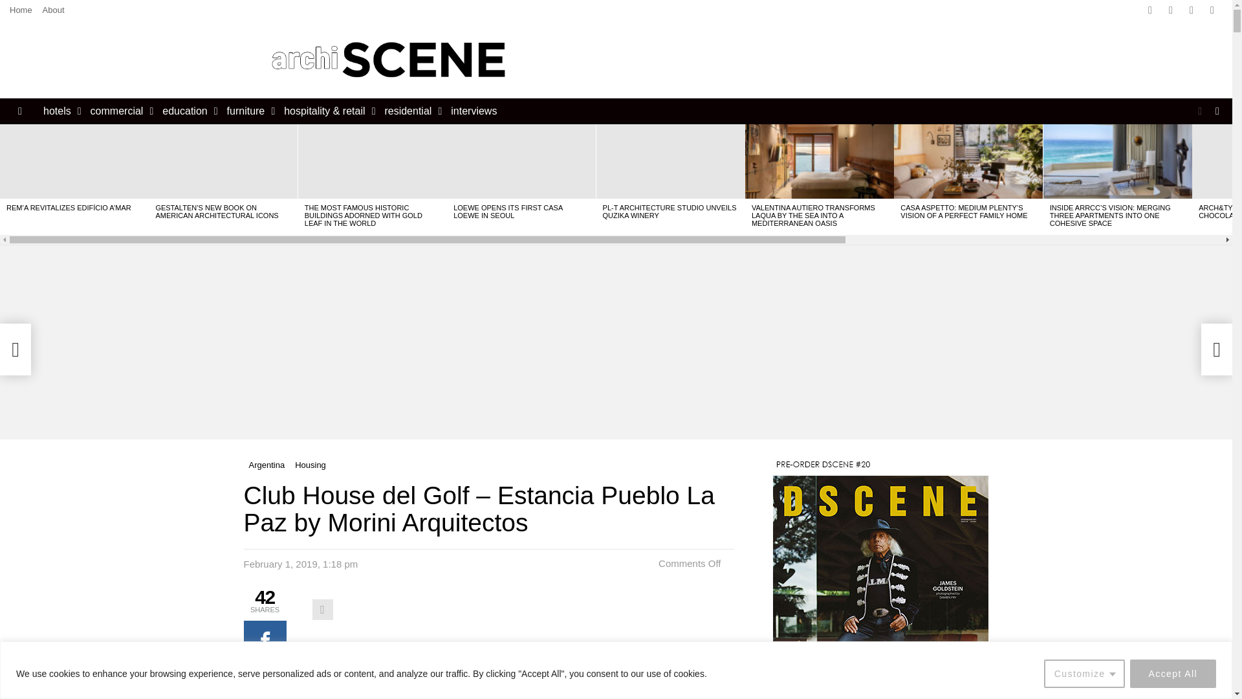 This screenshot has height=699, width=1242. I want to click on instagram, so click(1192, 10).